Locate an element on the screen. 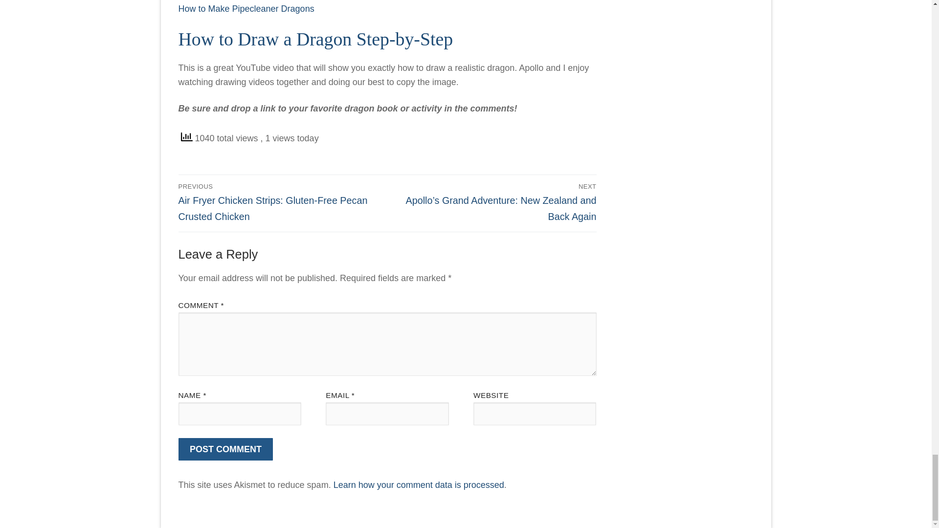 Image resolution: width=939 pixels, height=528 pixels. Learn how your comment data is processed is located at coordinates (419, 485).